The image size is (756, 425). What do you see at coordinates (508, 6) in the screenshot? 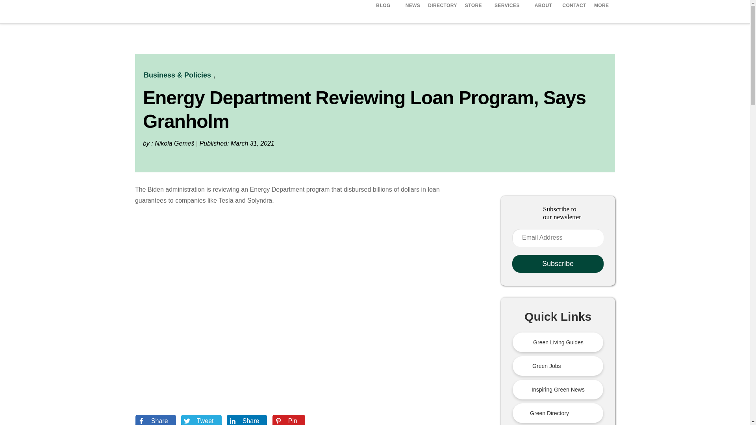
I see `SERVICES` at bounding box center [508, 6].